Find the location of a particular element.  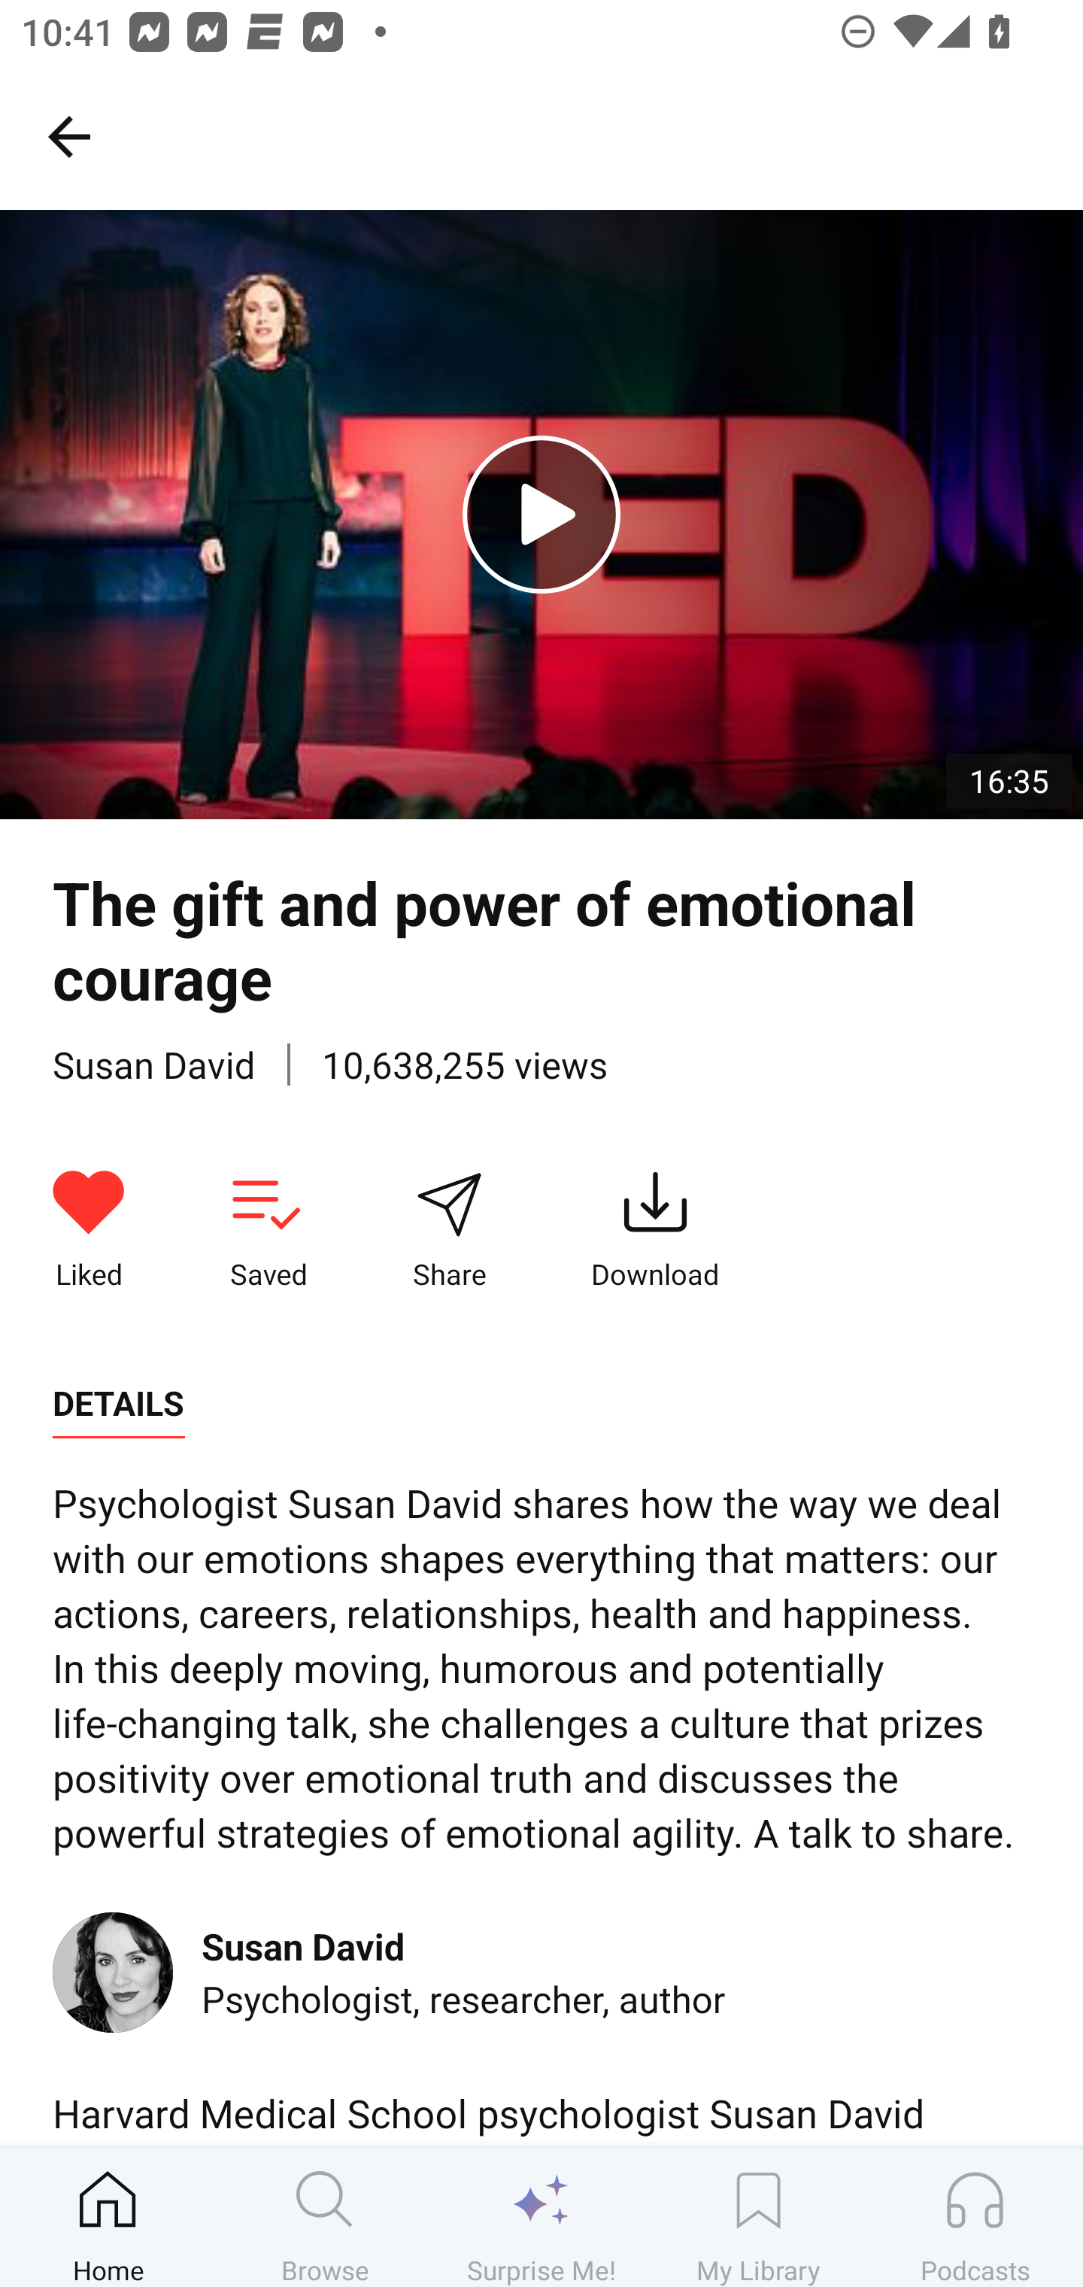

Share is located at coordinates (449, 1230).